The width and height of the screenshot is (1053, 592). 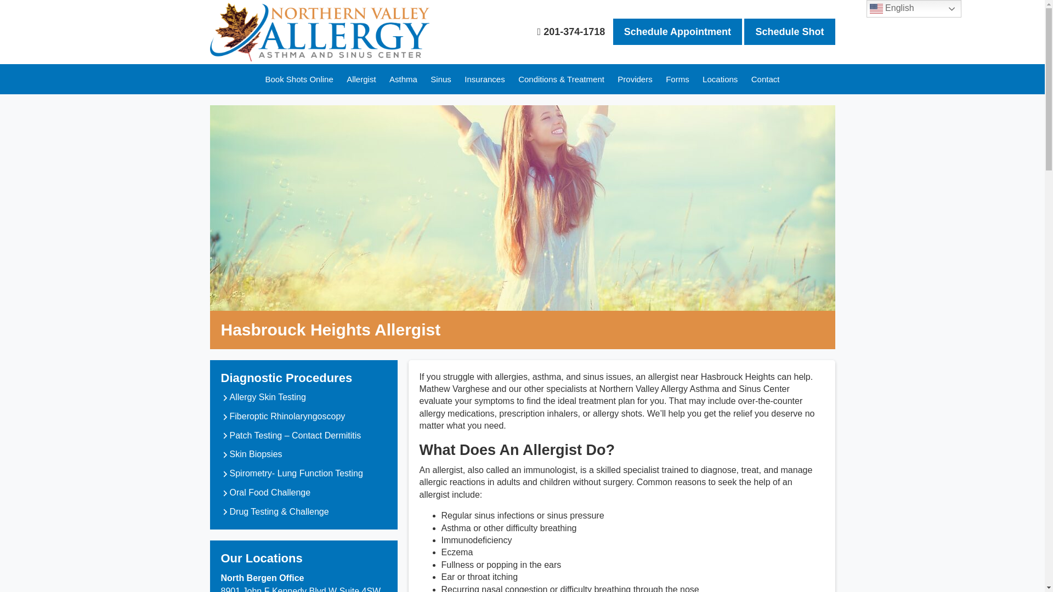 I want to click on Providers, so click(x=634, y=79).